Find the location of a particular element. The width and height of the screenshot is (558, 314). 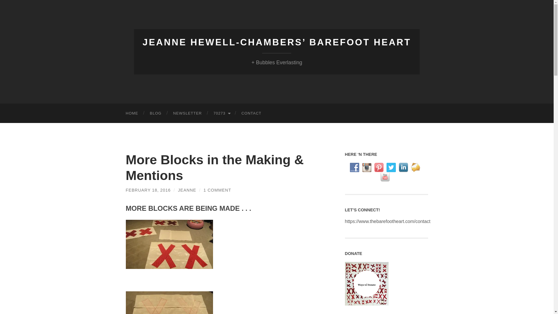

70273 is located at coordinates (221, 113).